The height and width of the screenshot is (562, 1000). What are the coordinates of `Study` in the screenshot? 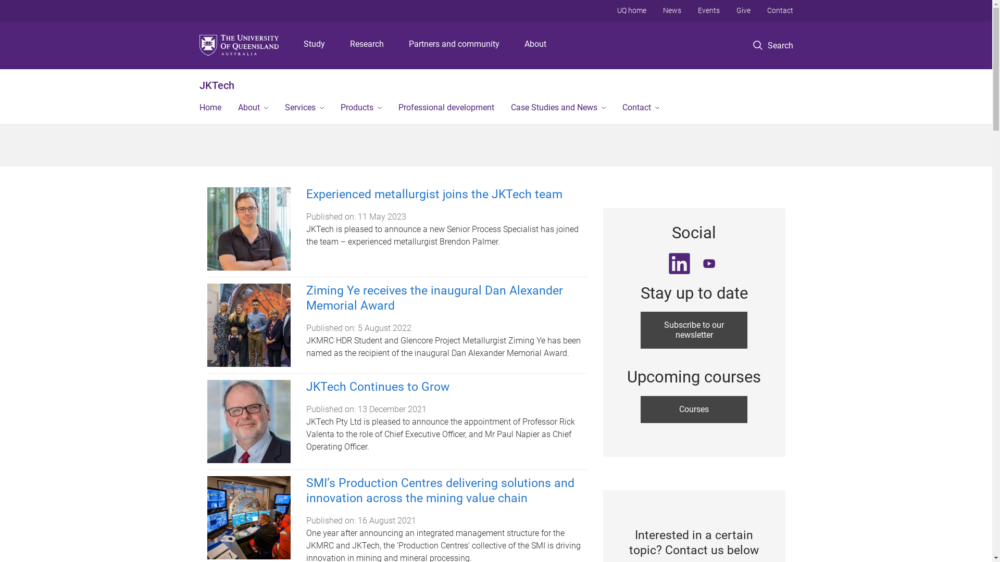 It's located at (315, 45).